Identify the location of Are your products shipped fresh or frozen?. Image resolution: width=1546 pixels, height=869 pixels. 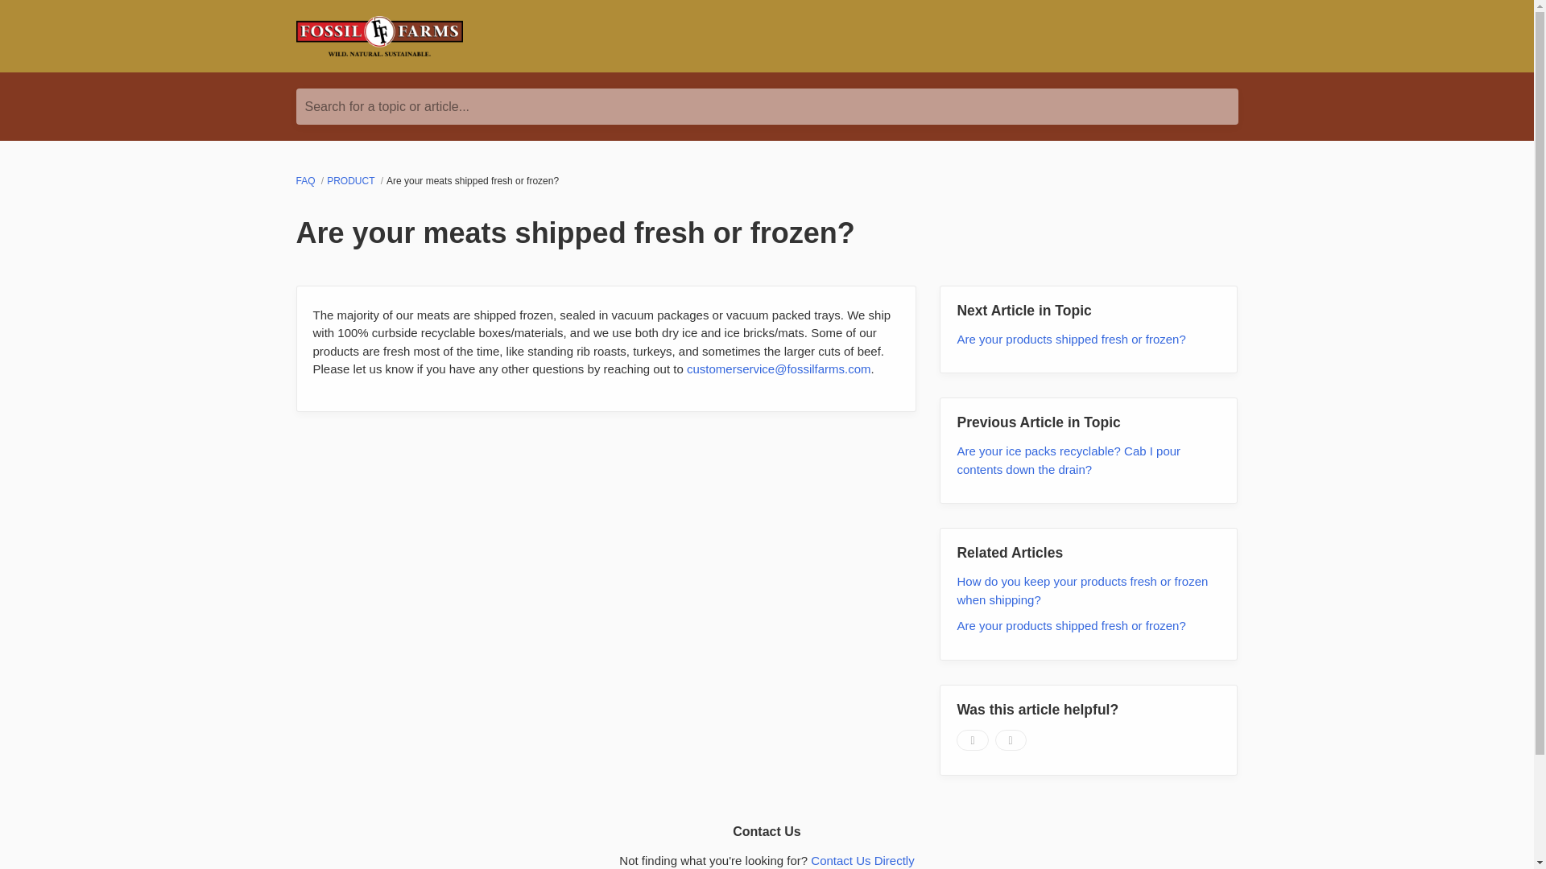
(1071, 625).